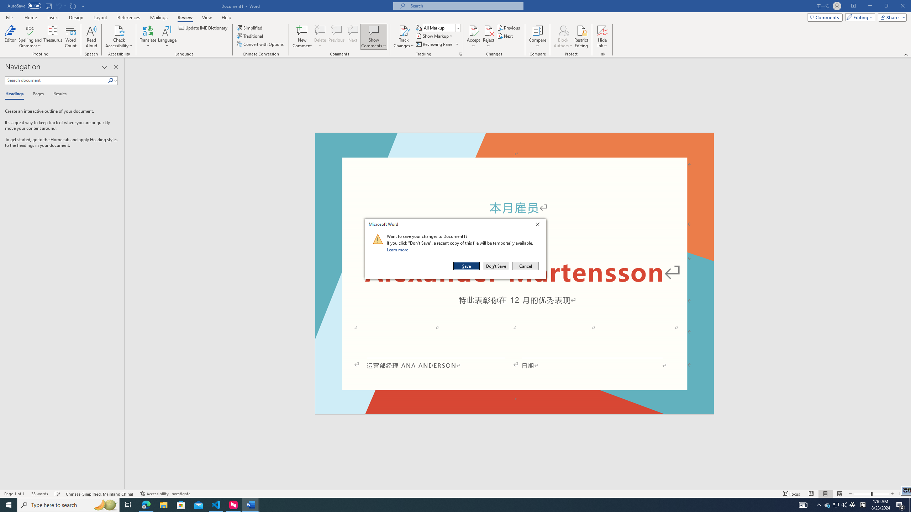 This screenshot has width=911, height=512. I want to click on Tray Input Indicator - Chinese (Simplified, China), so click(863, 505).